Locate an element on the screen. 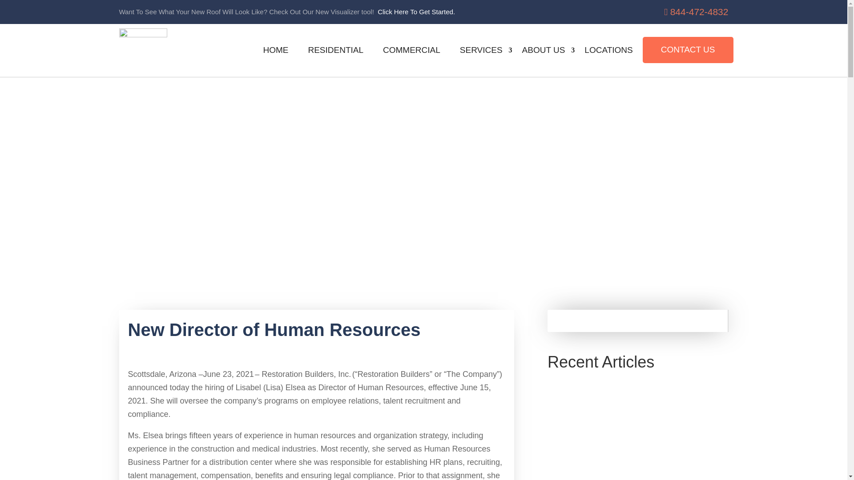 The width and height of the screenshot is (854, 480). HOME is located at coordinates (275, 50).